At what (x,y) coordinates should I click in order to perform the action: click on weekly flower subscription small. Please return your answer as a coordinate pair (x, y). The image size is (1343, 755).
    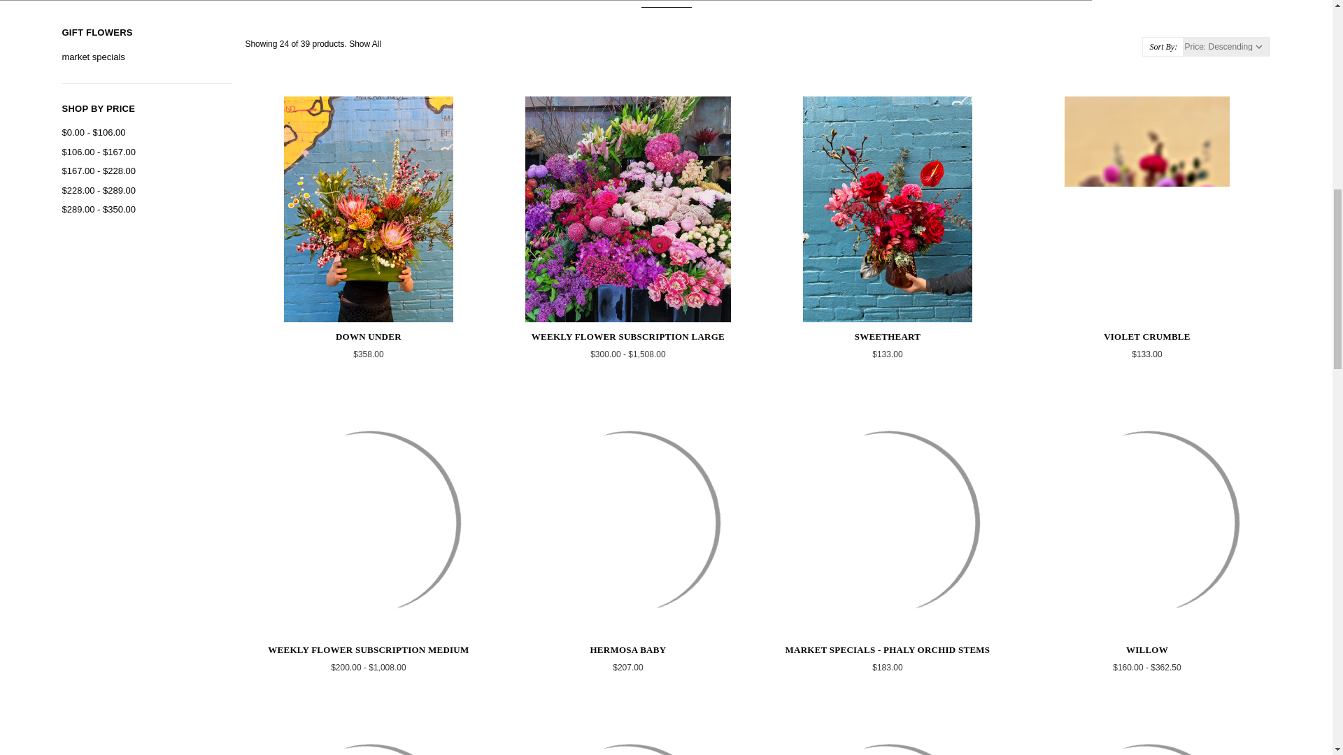
    Looking at the image, I should click on (627, 738).